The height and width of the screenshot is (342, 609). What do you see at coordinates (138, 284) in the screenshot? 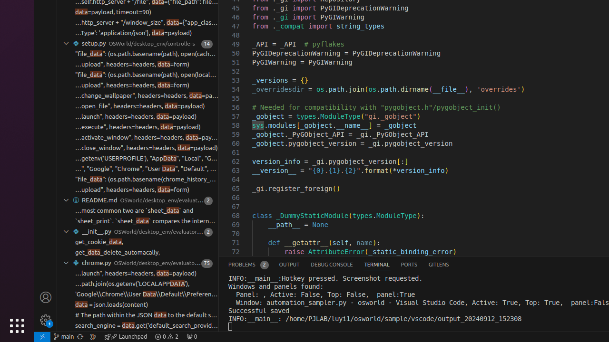
I see `' preference_file_path = env.controller.execute_python_command("""import os; print(os.path.join(os.getenv('LOCALAPPDATA'),' at column 122 found DATA` at bounding box center [138, 284].